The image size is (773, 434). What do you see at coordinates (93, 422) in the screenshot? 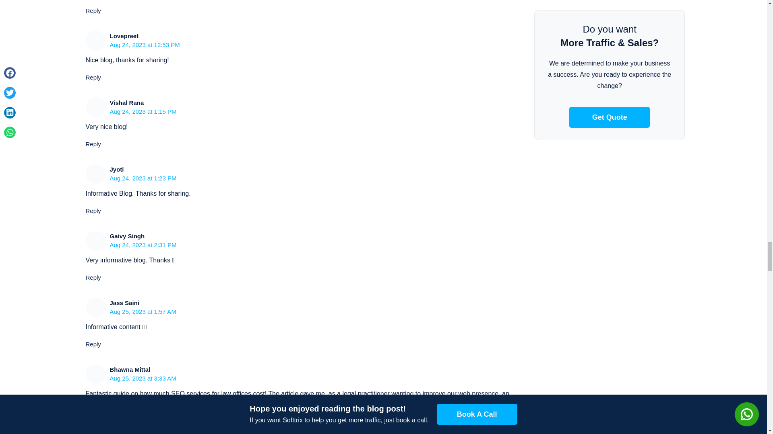
I see `Reply` at bounding box center [93, 422].